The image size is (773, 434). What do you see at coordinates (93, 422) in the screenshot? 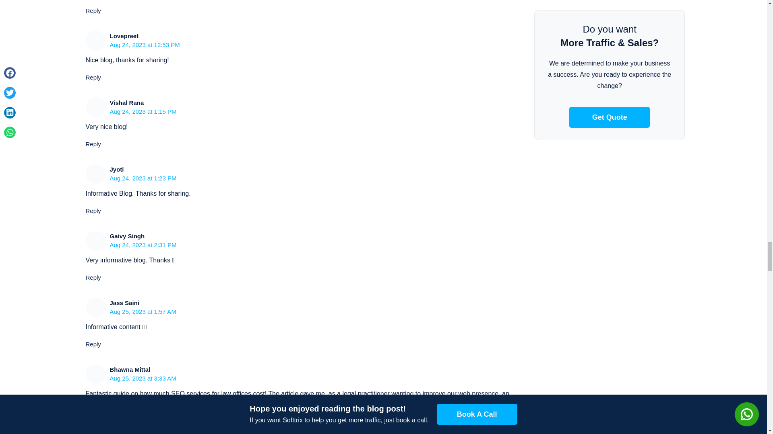
I see `Reply` at bounding box center [93, 422].